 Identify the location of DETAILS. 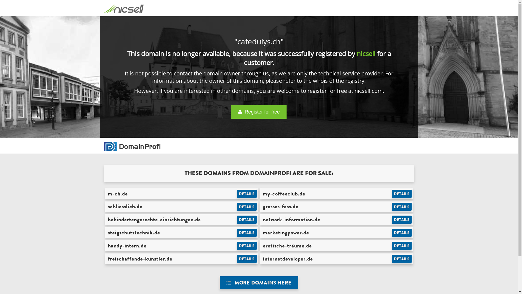
(247, 194).